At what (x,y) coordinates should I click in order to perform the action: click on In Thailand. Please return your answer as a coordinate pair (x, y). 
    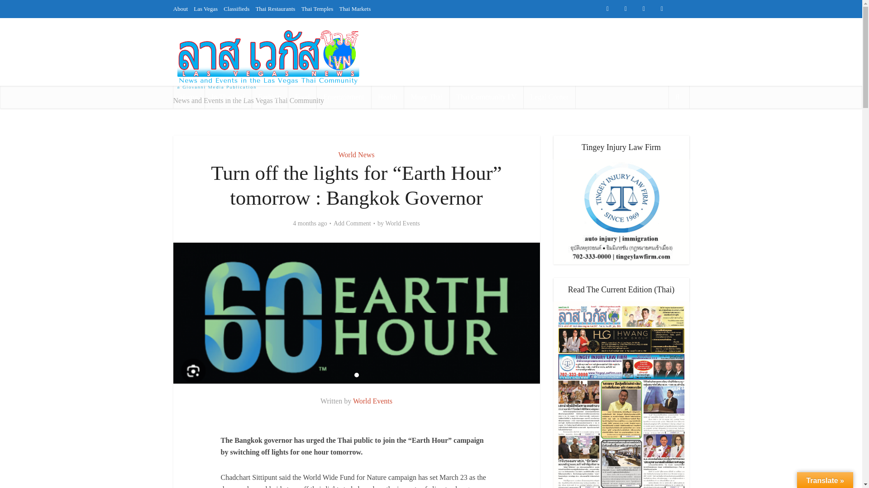
    Looking at the image, I should click on (228, 97).